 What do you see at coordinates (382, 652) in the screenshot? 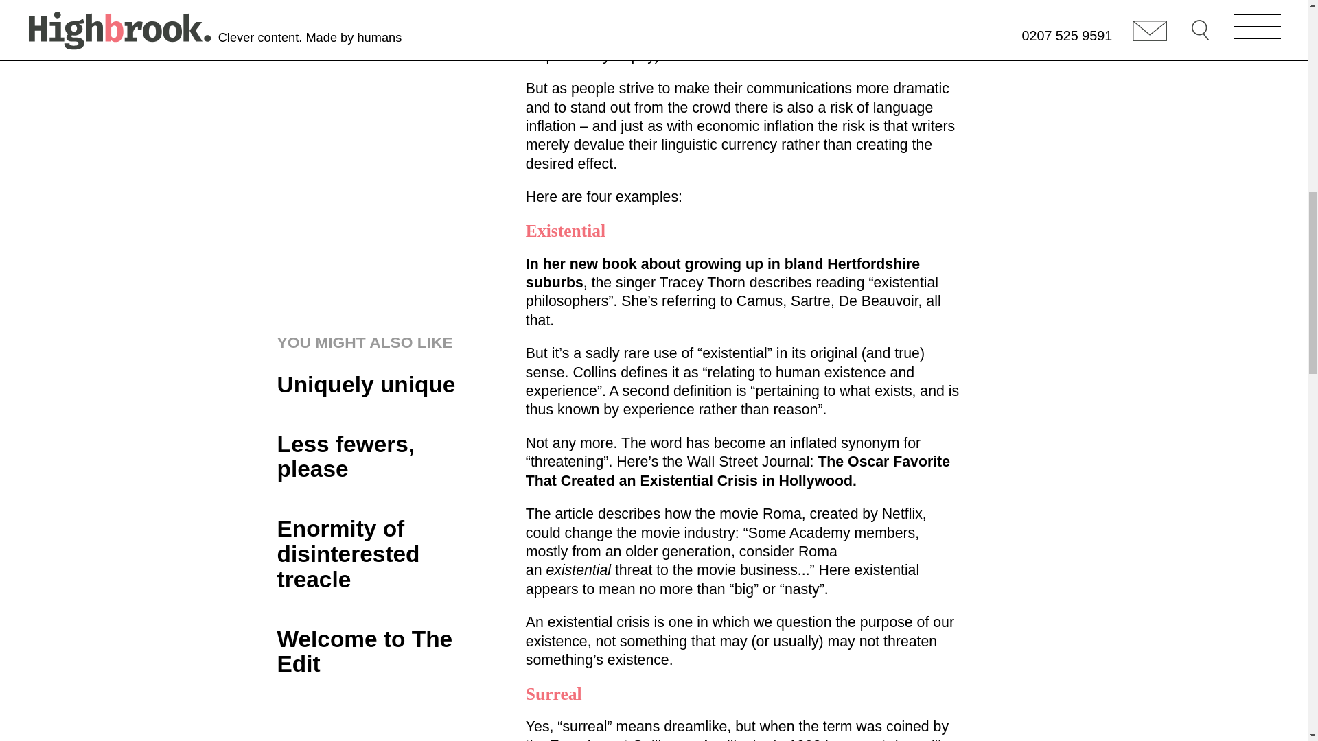
I see `Welcome to The Edit` at bounding box center [382, 652].